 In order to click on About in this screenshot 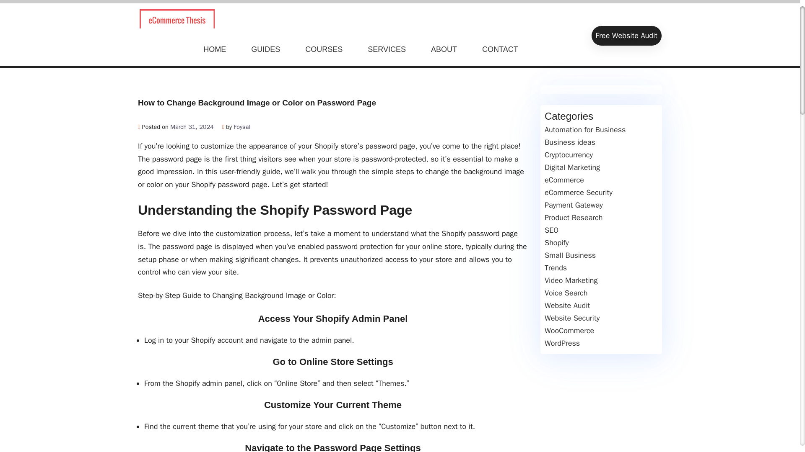, I will do `click(444, 49)`.